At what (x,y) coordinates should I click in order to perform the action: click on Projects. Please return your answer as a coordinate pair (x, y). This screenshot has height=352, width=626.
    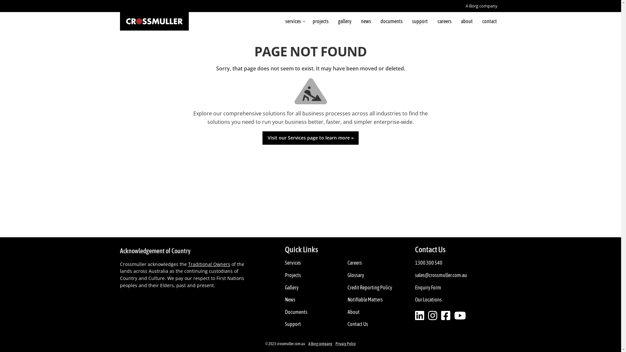
    Looking at the image, I should click on (293, 275).